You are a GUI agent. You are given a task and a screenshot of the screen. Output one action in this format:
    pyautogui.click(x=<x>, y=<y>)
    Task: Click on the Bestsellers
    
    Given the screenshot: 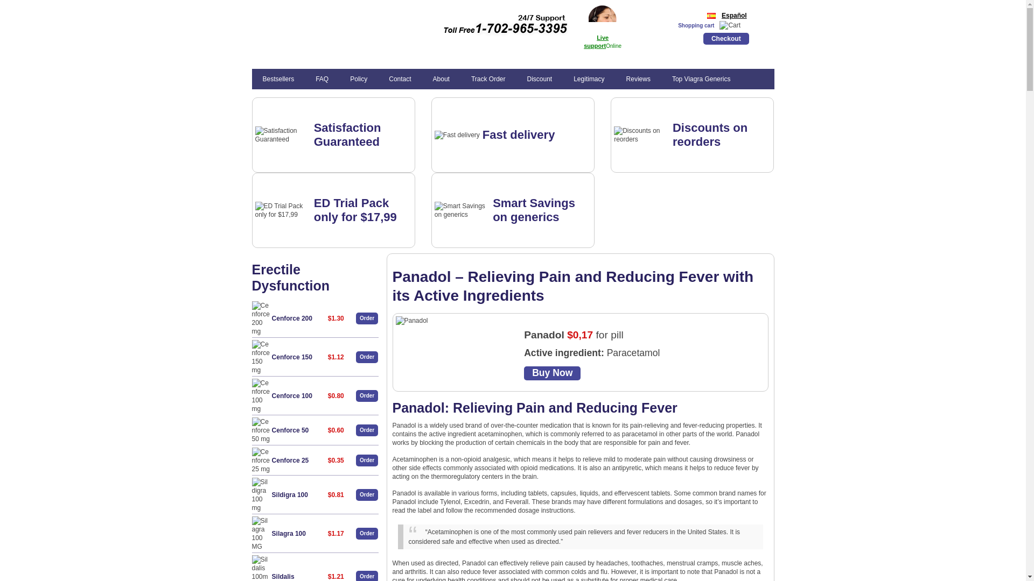 What is the action you would take?
    pyautogui.click(x=278, y=79)
    